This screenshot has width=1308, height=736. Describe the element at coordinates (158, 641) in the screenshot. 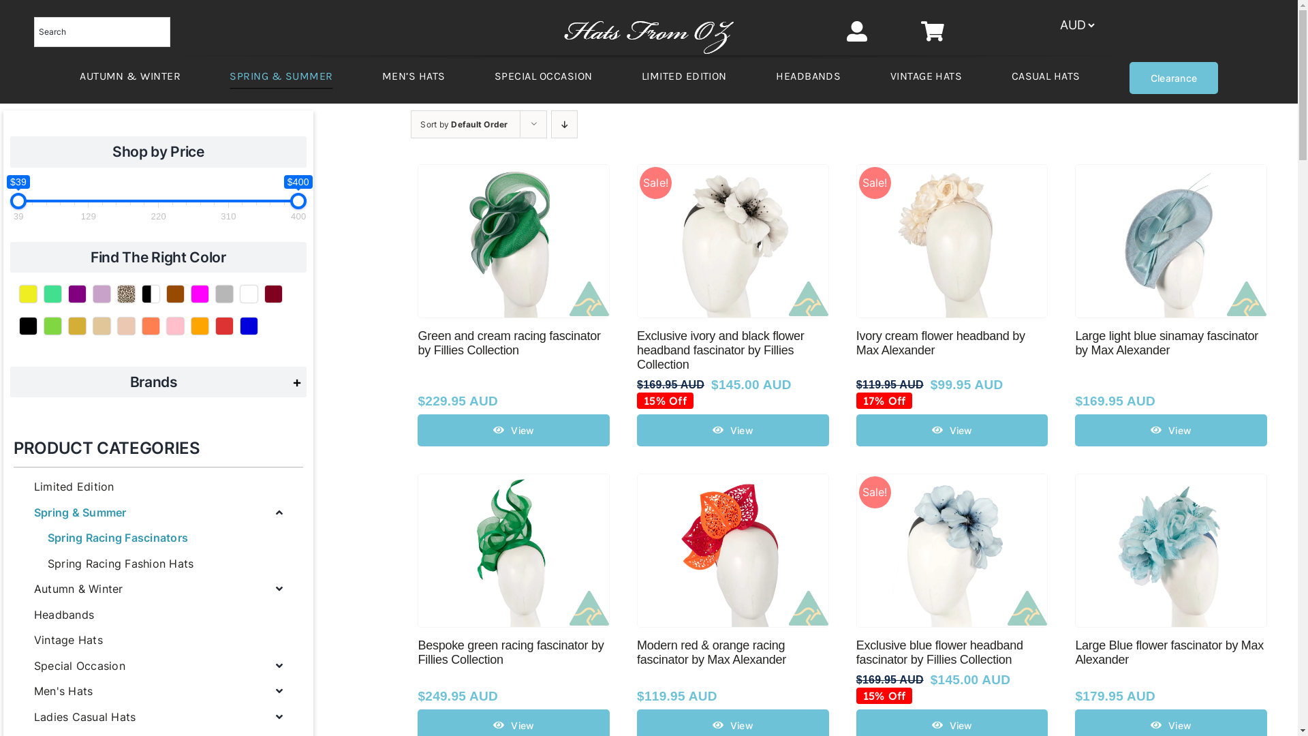

I see `Vintage Hats` at that location.